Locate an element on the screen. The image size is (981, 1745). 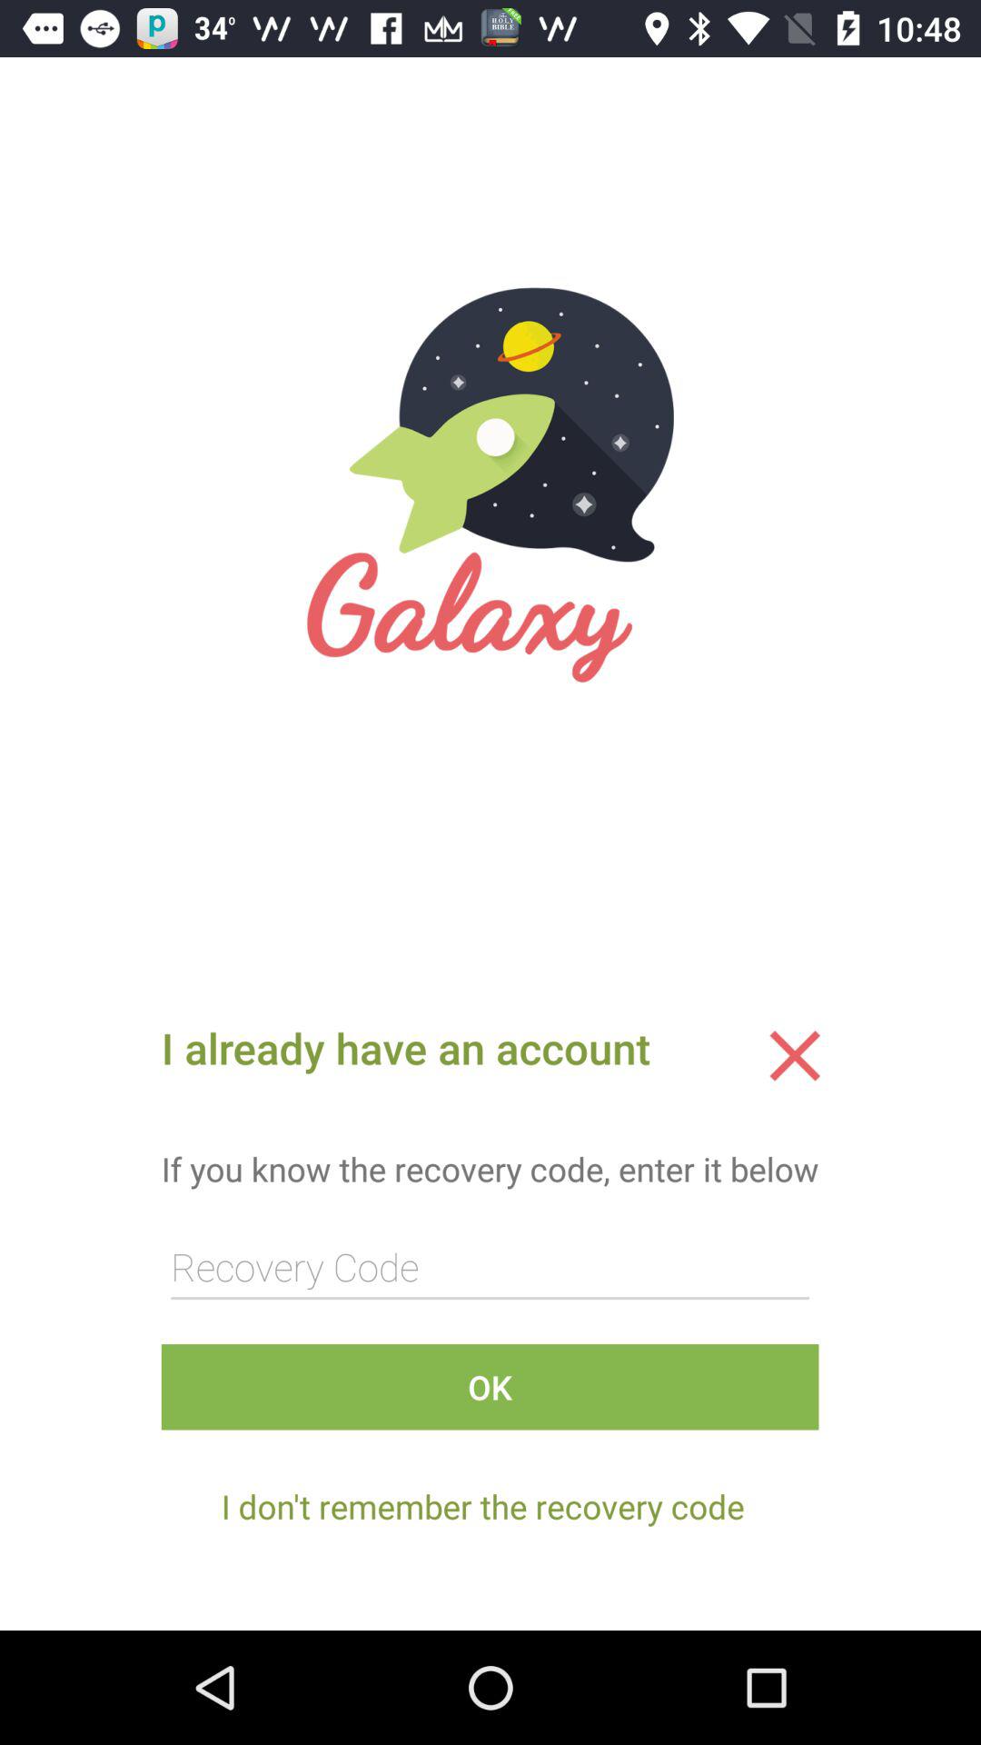
launch i don t is located at coordinates (482, 1506).